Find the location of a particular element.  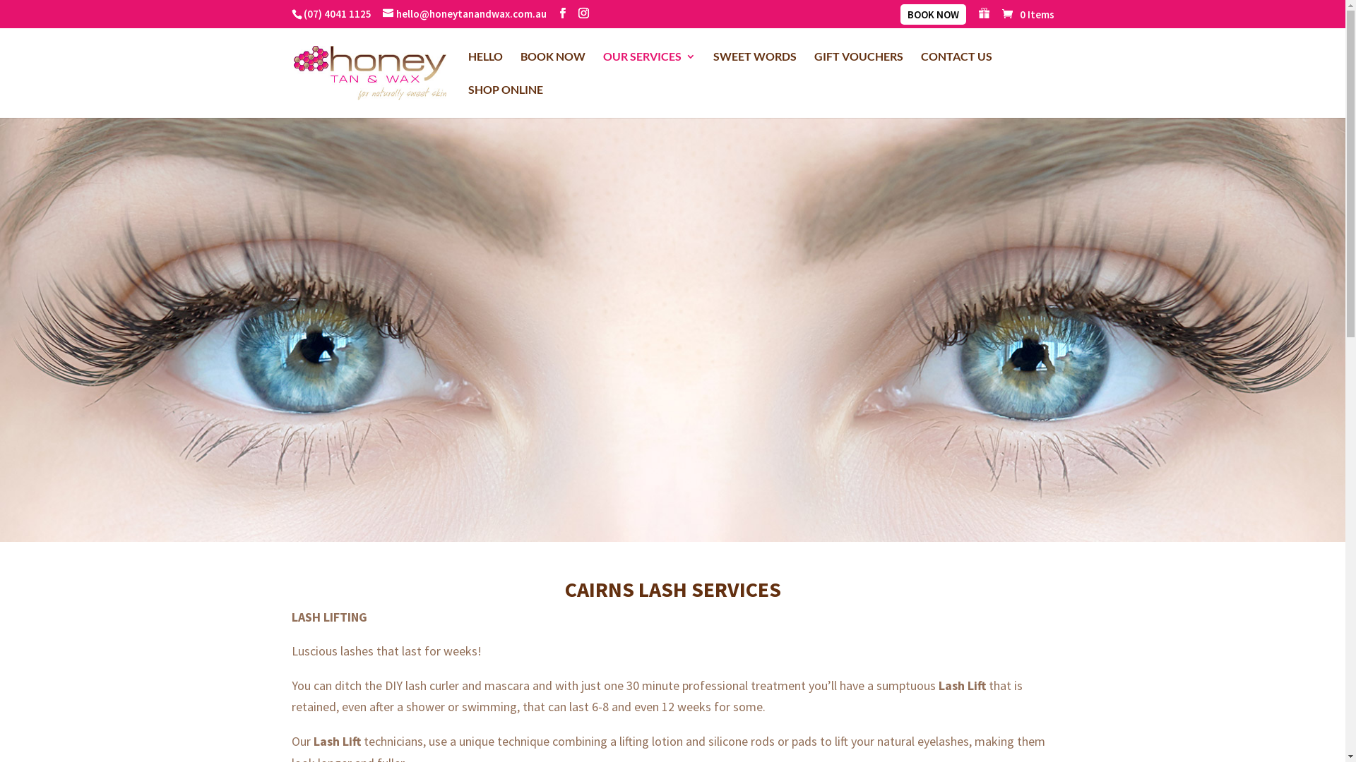

hello@honeytanandwax.com.au is located at coordinates (465, 14).